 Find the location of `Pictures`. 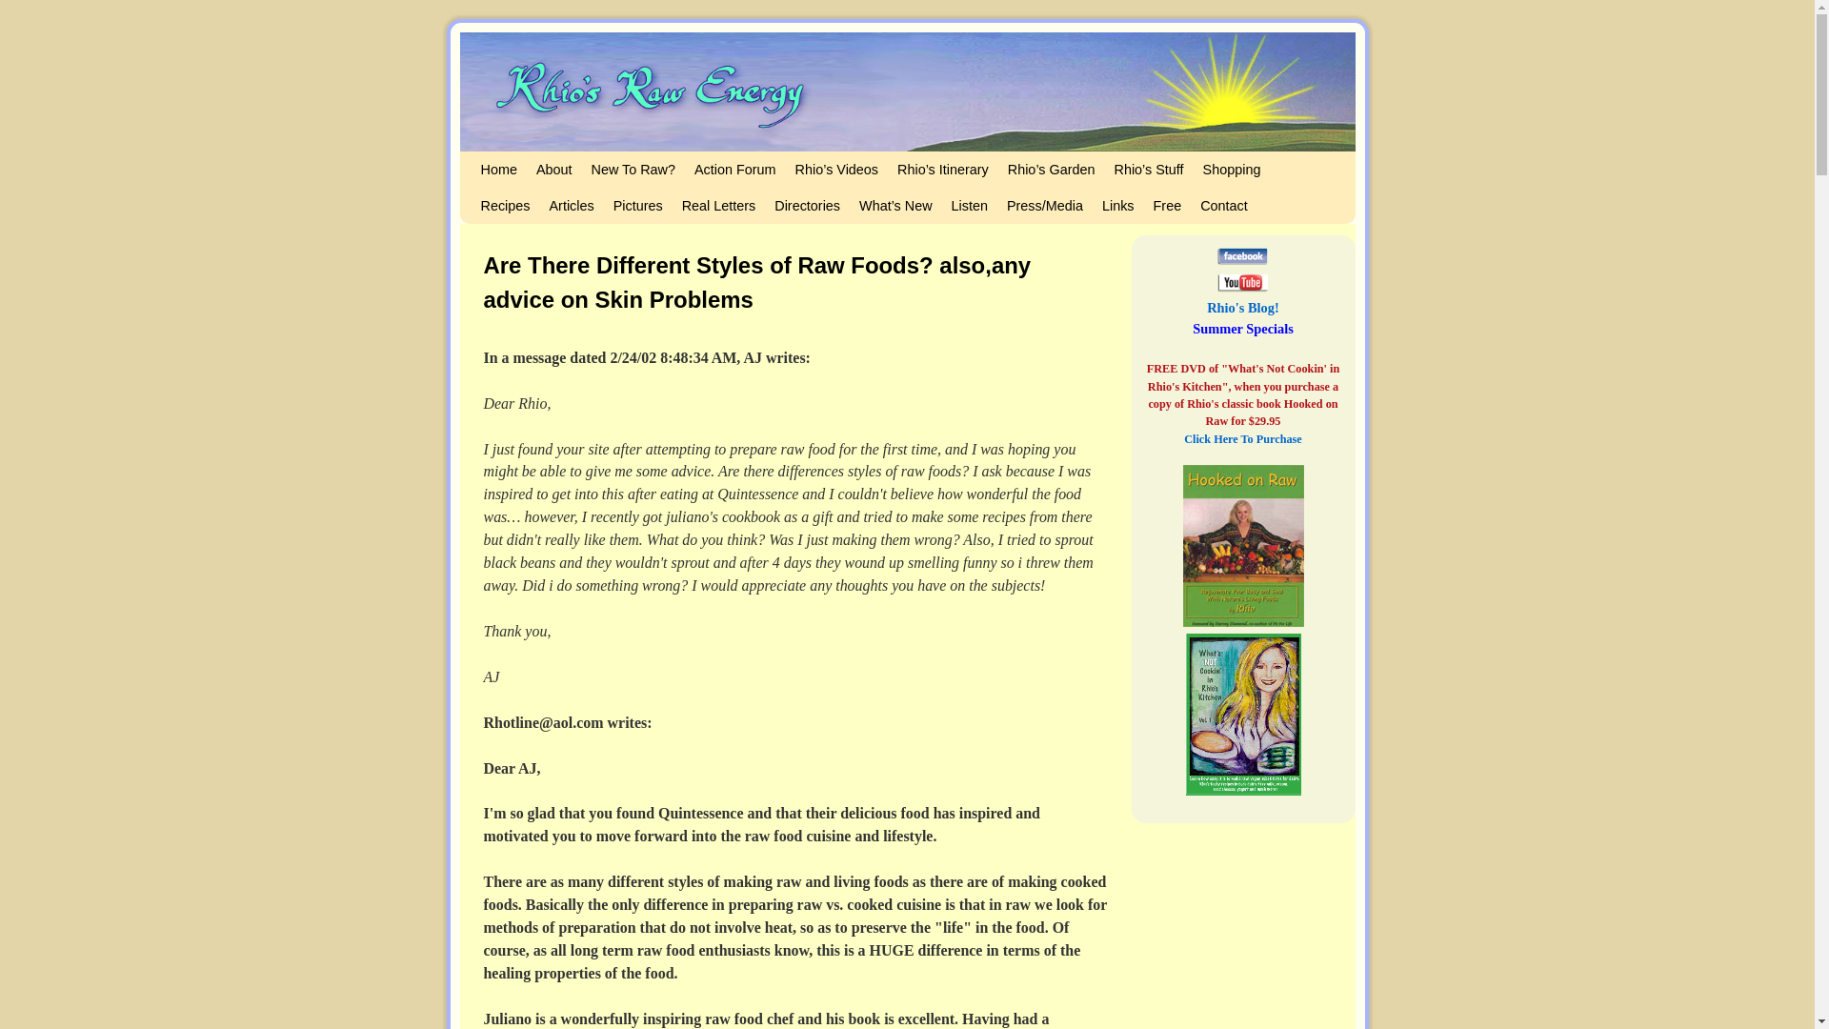

Pictures is located at coordinates (638, 206).